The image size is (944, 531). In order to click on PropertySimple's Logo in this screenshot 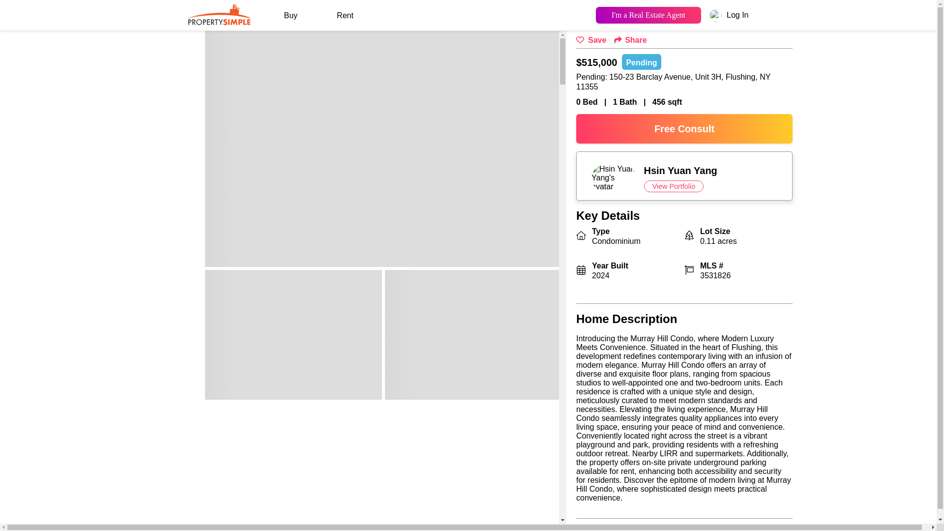, I will do `click(219, 14)`.